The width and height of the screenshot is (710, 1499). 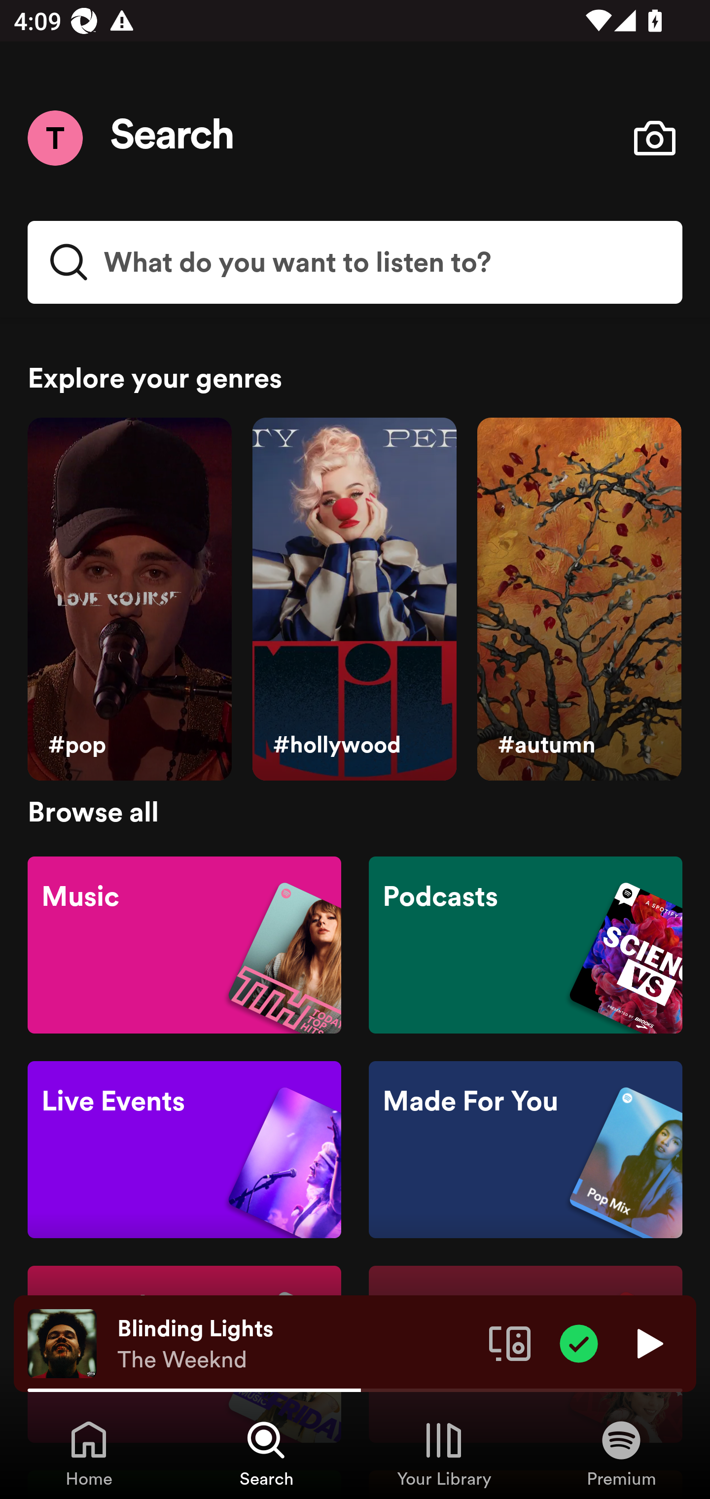 What do you see at coordinates (173, 138) in the screenshot?
I see `Search` at bounding box center [173, 138].